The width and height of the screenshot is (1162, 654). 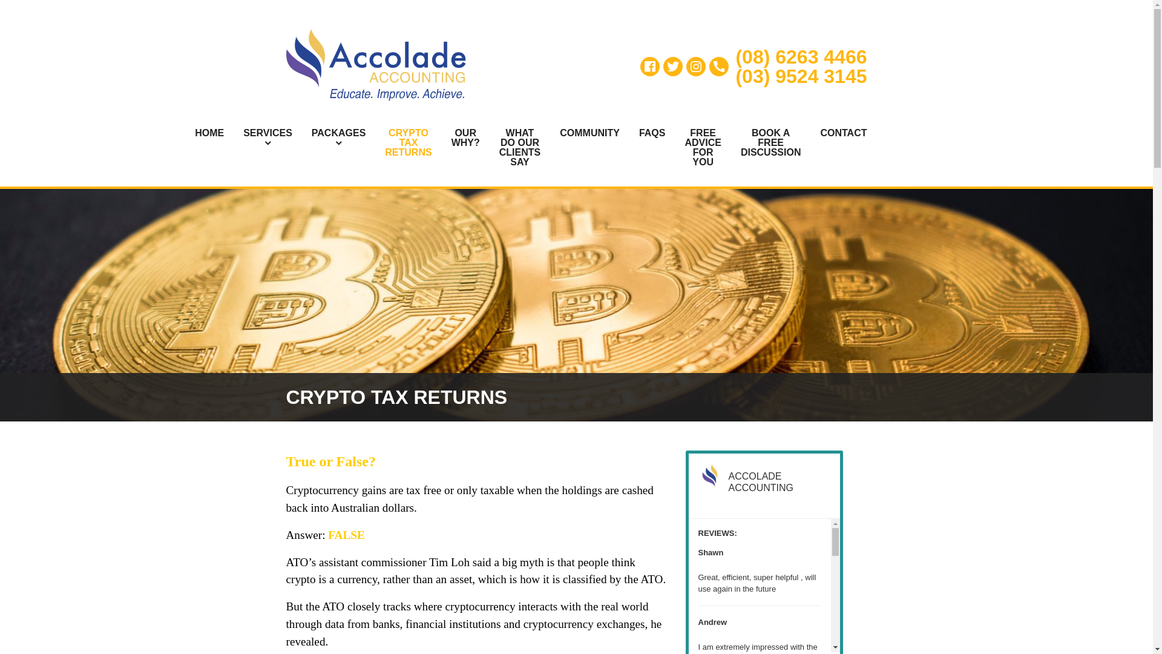 I want to click on COMMUNITY, so click(x=580, y=133).